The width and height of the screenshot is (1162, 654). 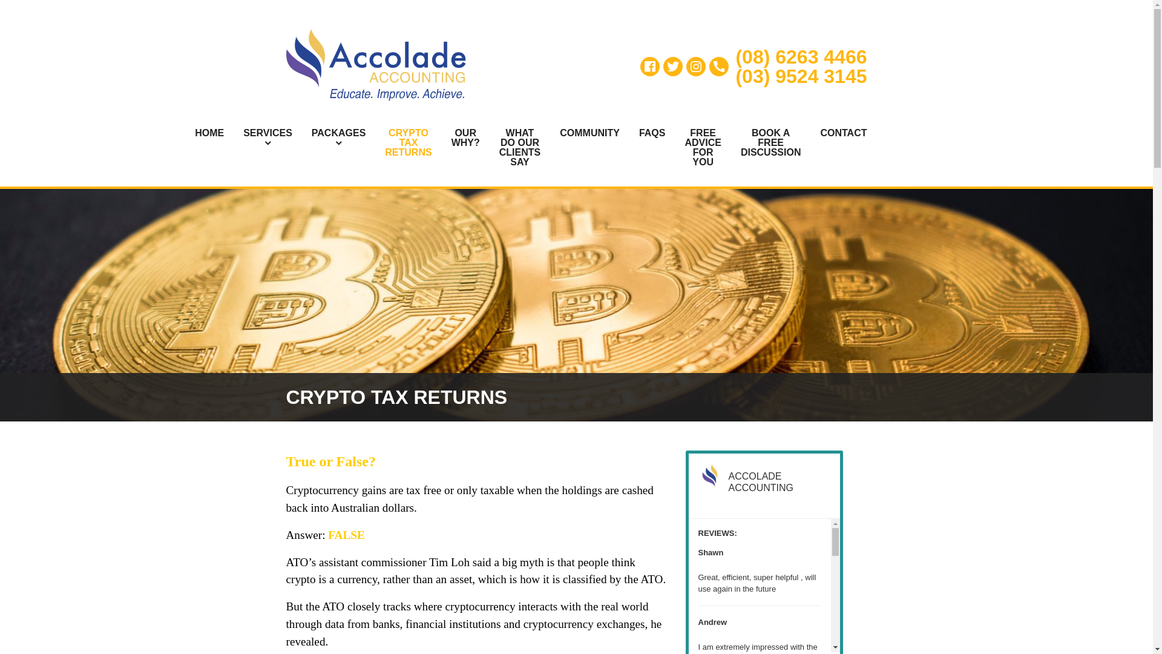 I want to click on COMMUNITY, so click(x=580, y=133).